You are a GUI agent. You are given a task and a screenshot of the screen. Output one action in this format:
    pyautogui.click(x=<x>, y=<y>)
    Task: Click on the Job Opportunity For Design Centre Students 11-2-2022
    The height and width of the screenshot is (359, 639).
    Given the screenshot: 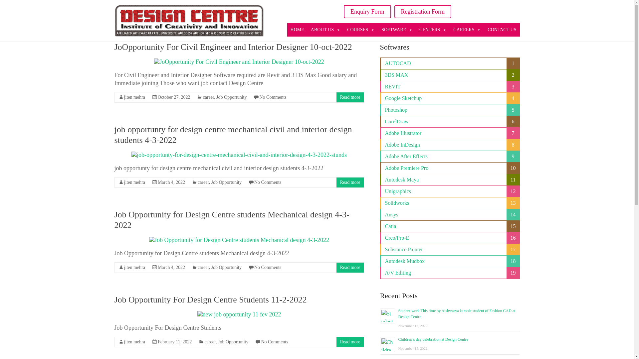 What is the action you would take?
    pyautogui.click(x=239, y=314)
    